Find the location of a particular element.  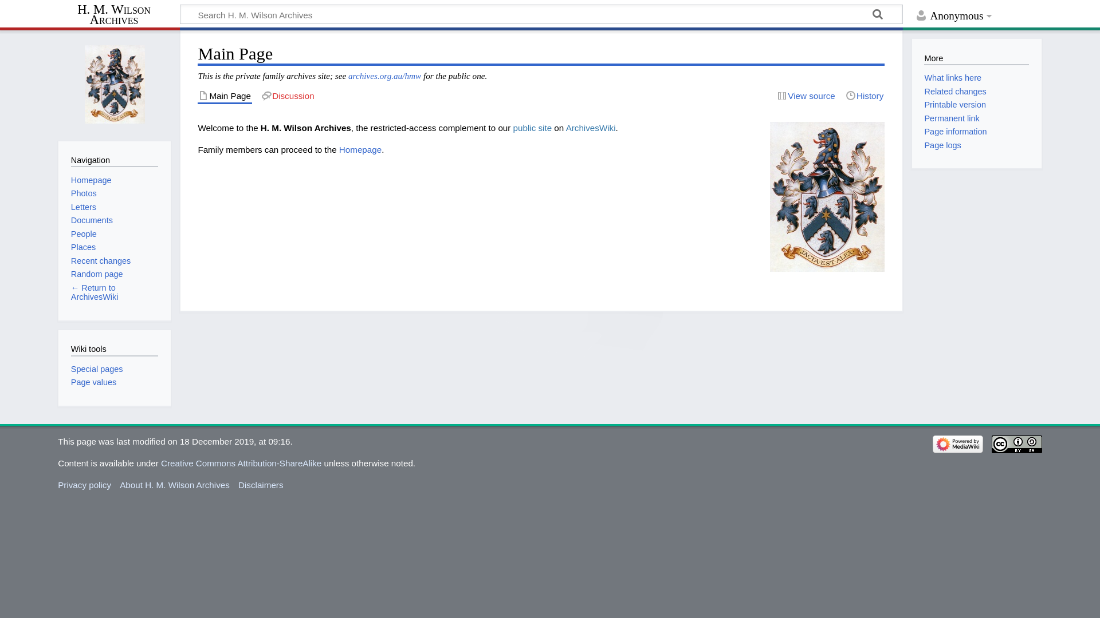

Discussion is located at coordinates (288, 96).